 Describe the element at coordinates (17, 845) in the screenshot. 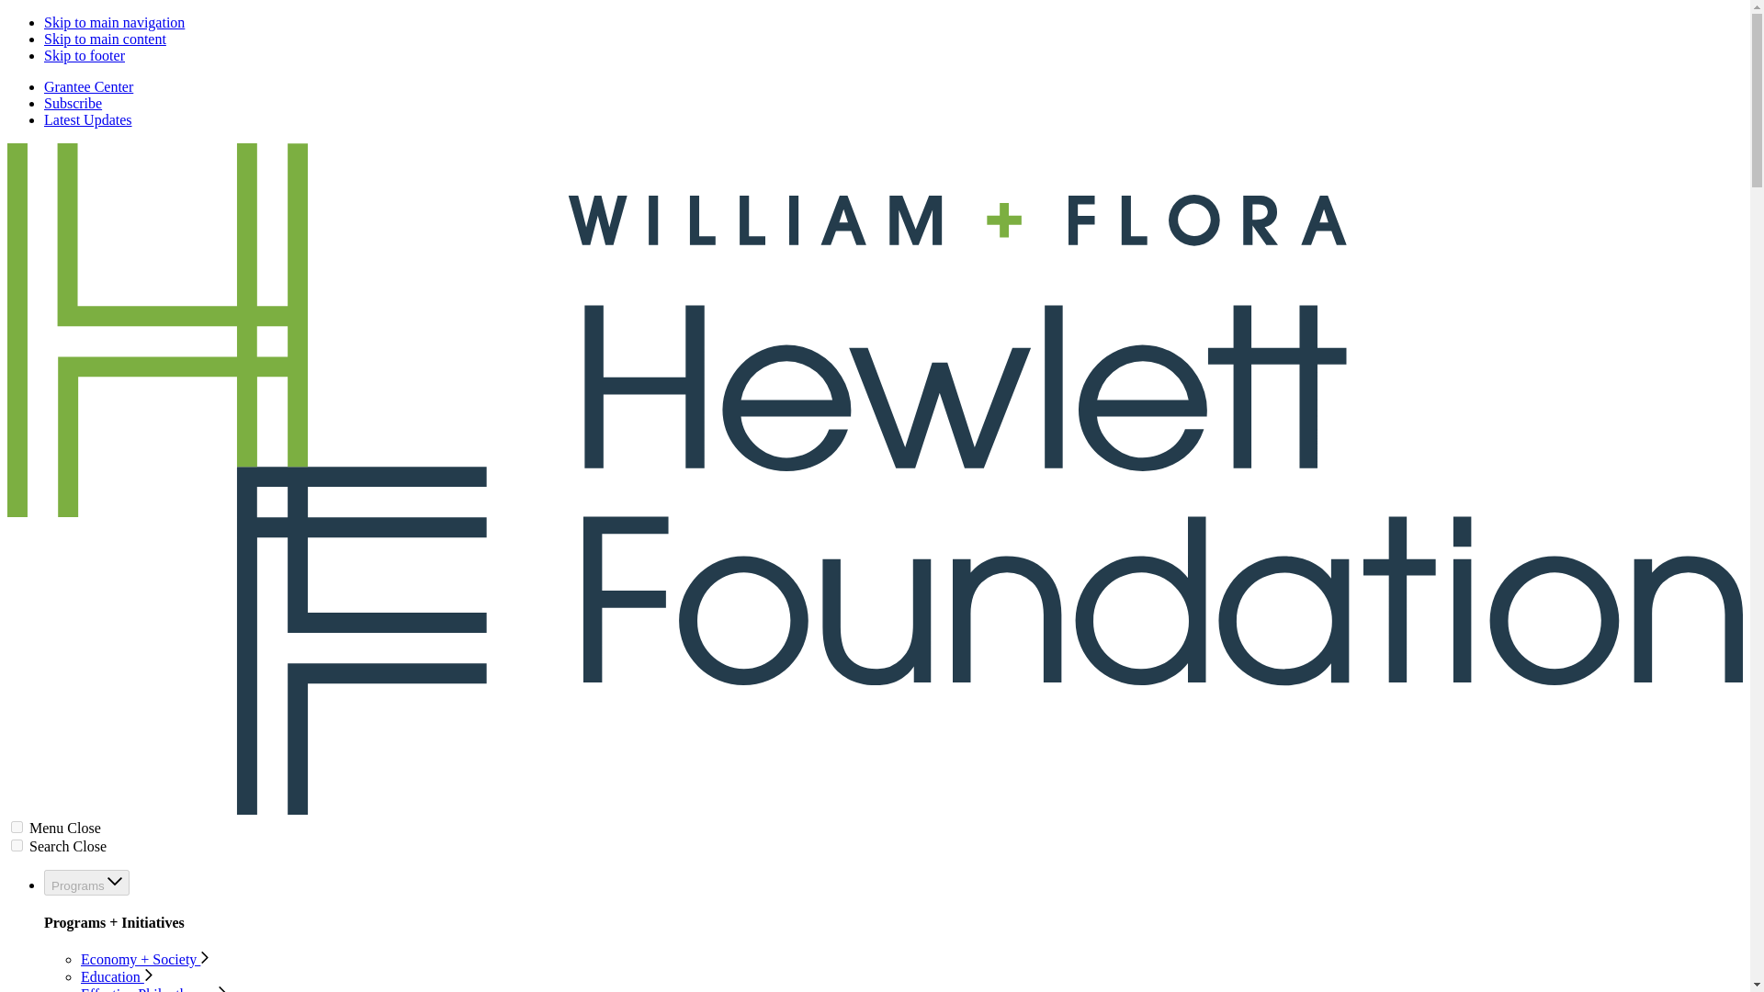

I see `on` at that location.